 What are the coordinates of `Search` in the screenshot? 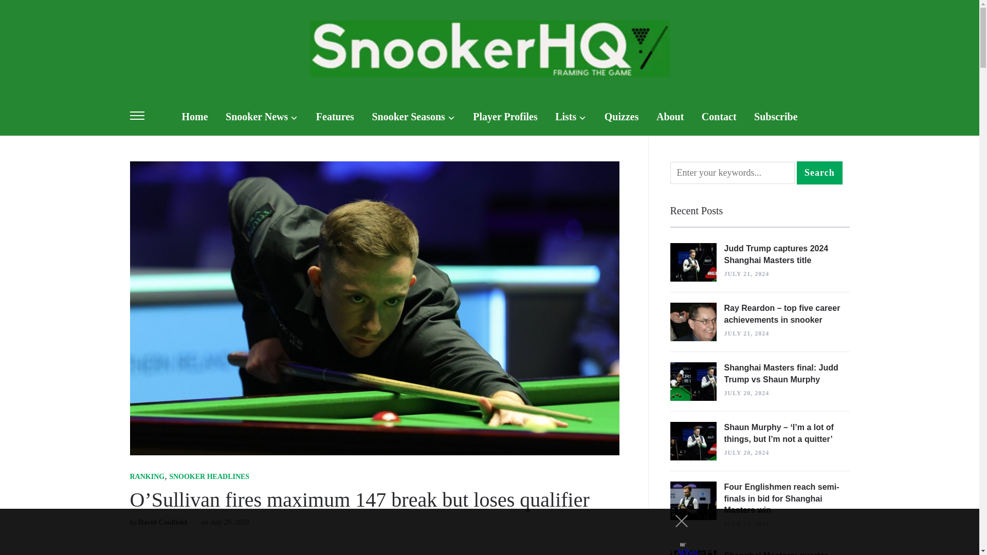 It's located at (819, 173).